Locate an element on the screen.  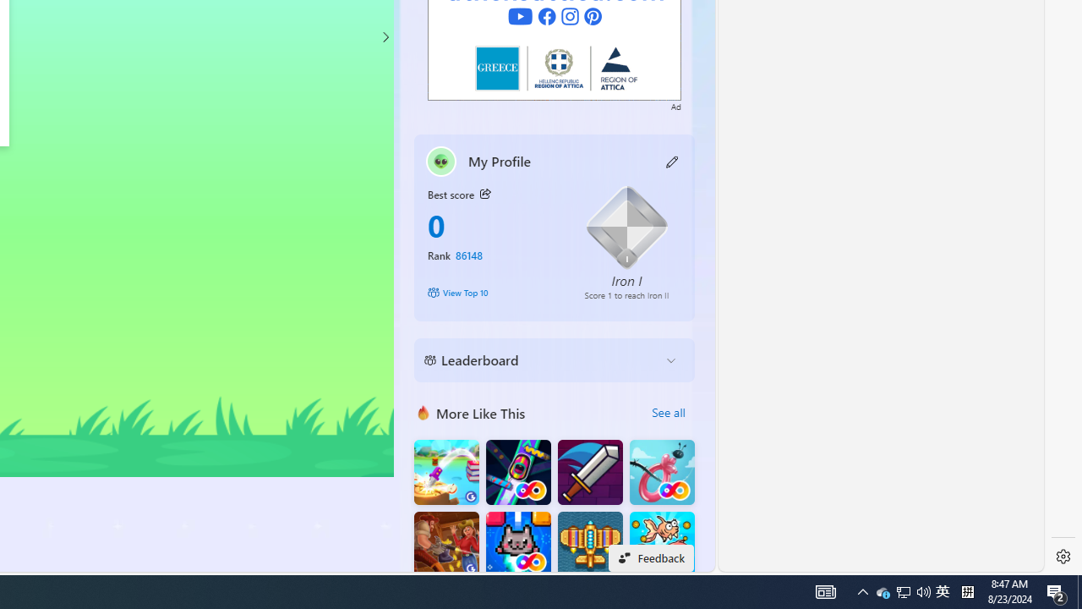
Q2790: 100% is located at coordinates (923, 592).